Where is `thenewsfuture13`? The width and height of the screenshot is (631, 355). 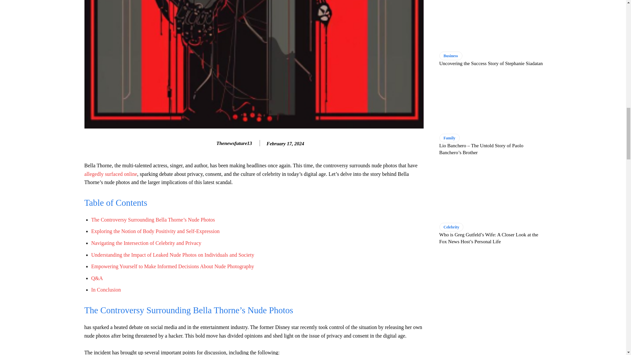
thenewsfuture13 is located at coordinates (210, 143).